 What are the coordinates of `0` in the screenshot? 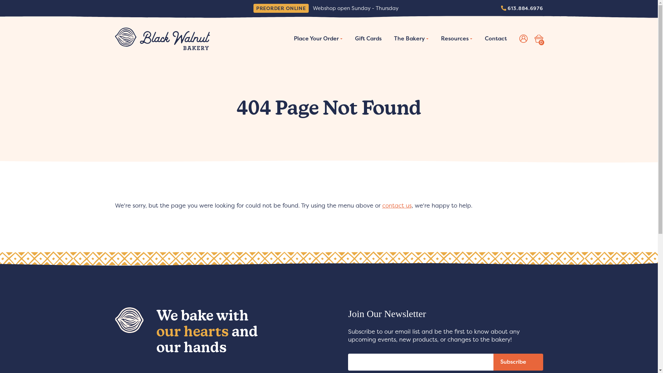 It's located at (539, 39).